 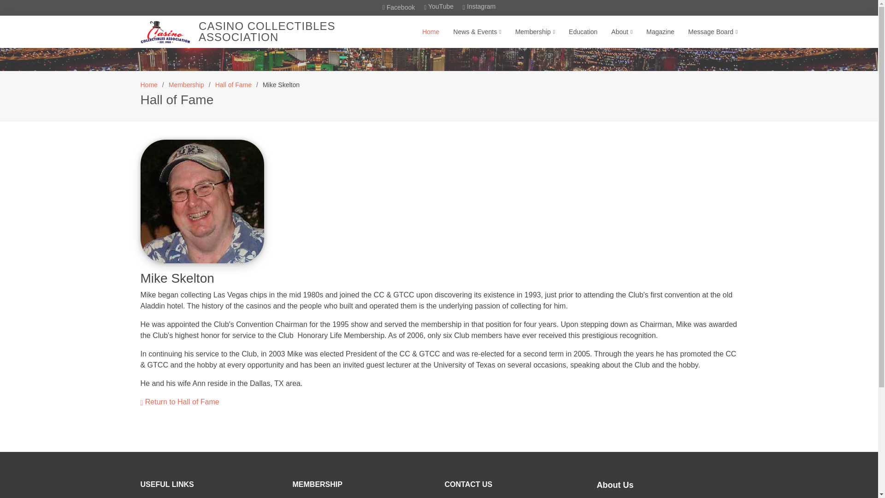 What do you see at coordinates (615, 31) in the screenshot?
I see `About` at bounding box center [615, 31].